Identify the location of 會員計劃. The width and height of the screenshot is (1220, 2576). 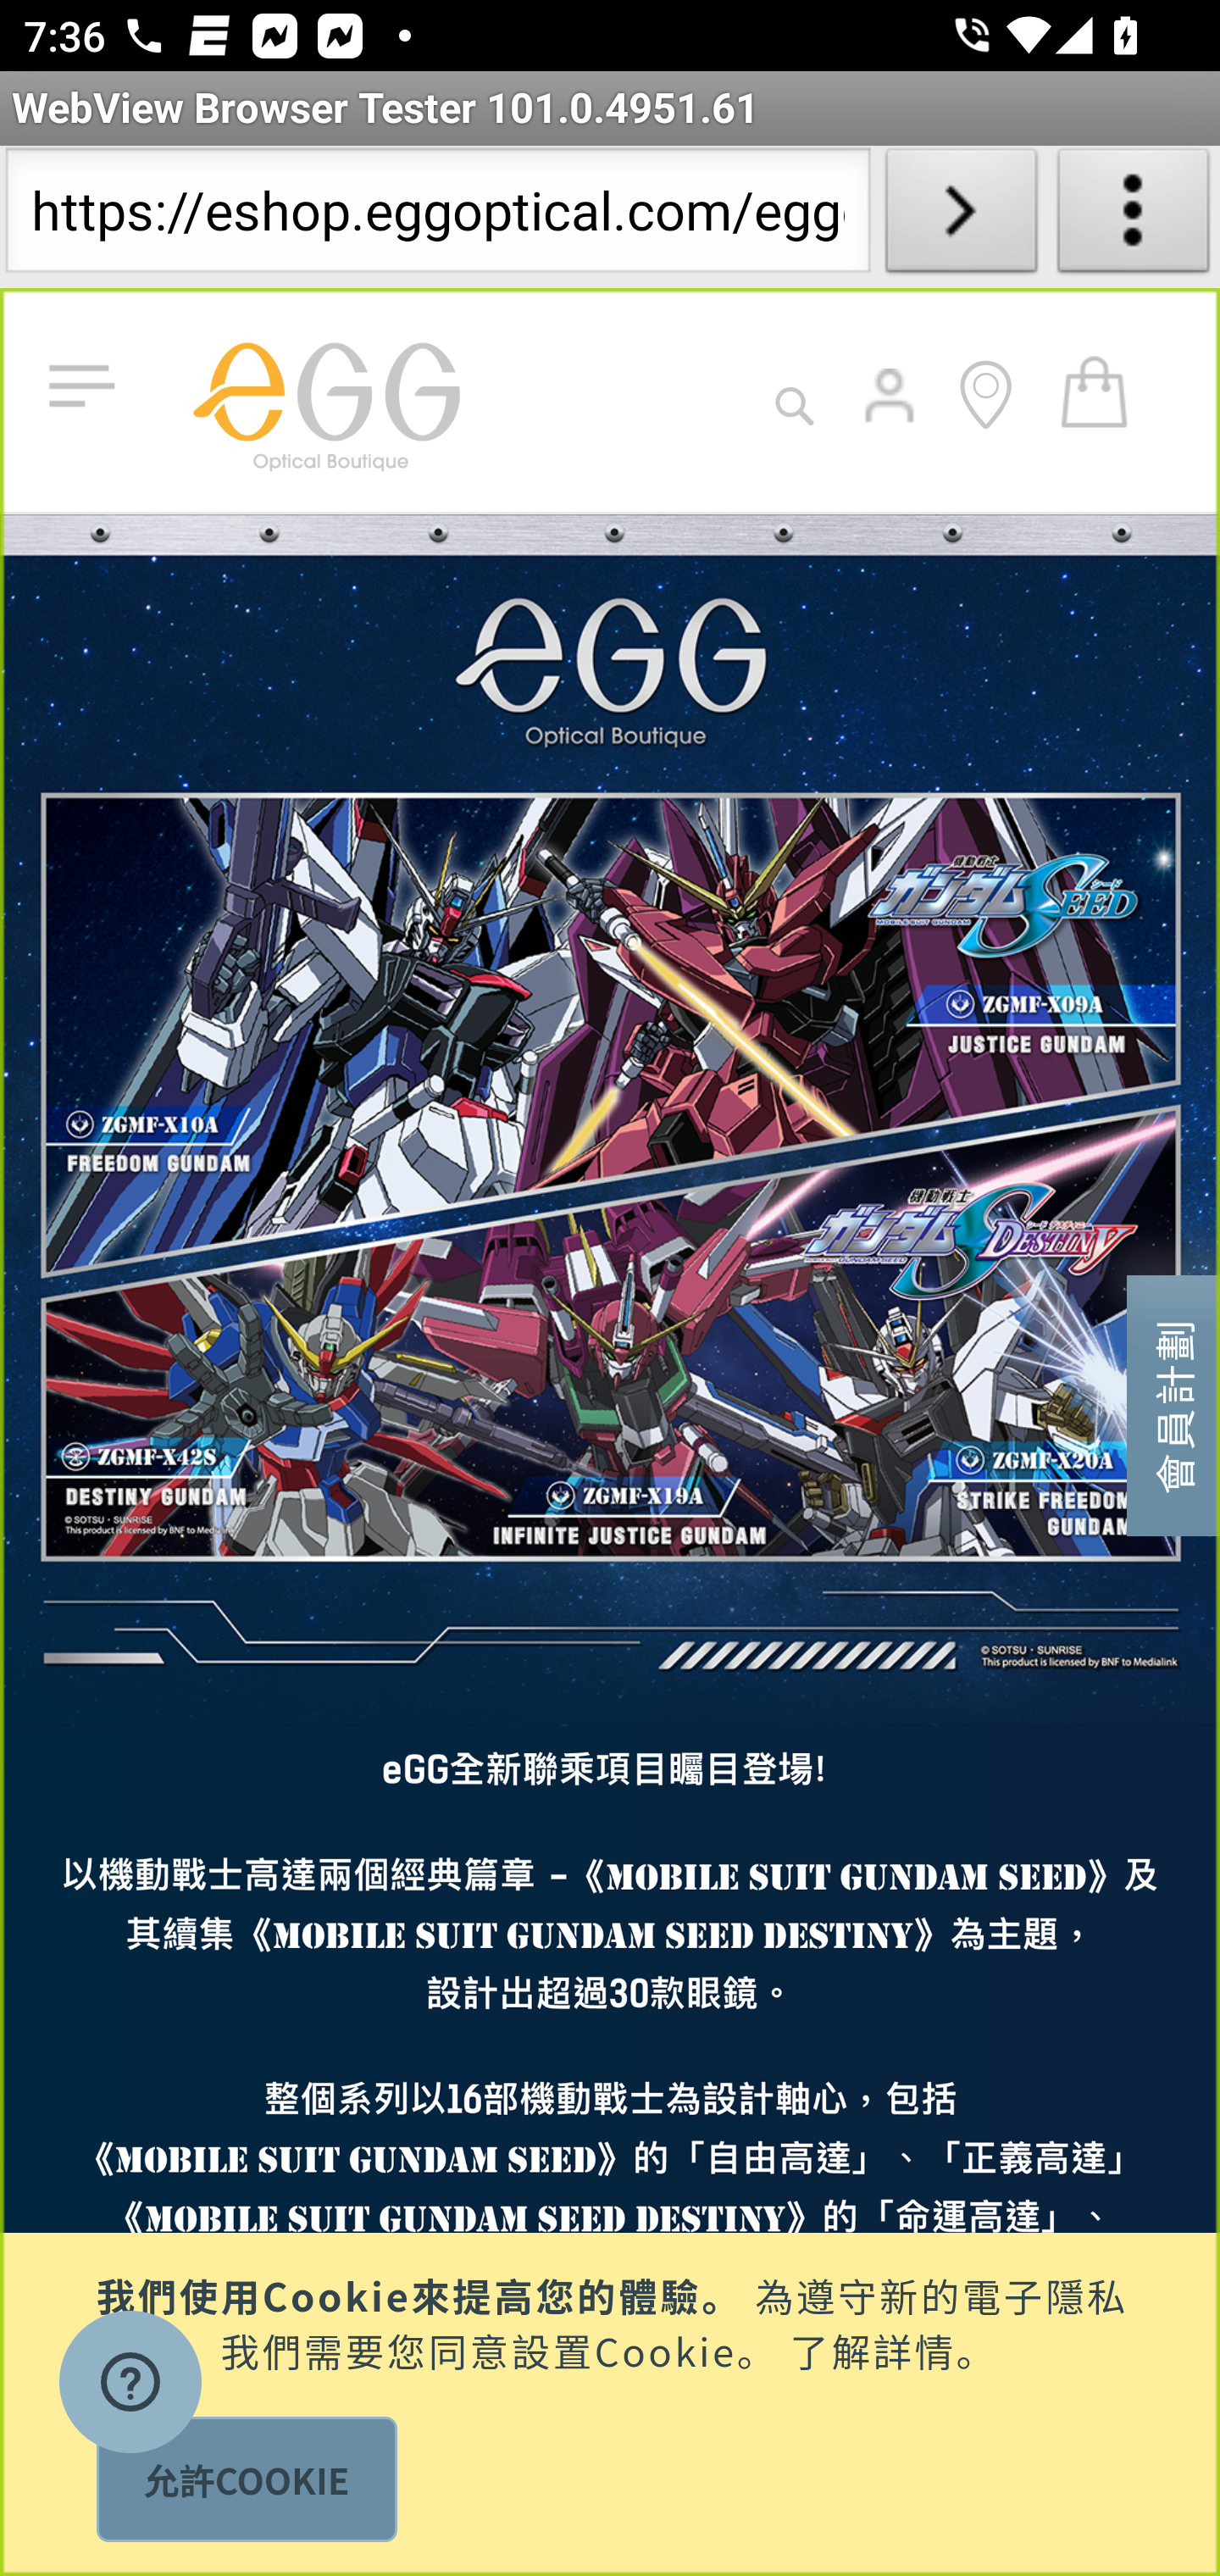
(1173, 1403).